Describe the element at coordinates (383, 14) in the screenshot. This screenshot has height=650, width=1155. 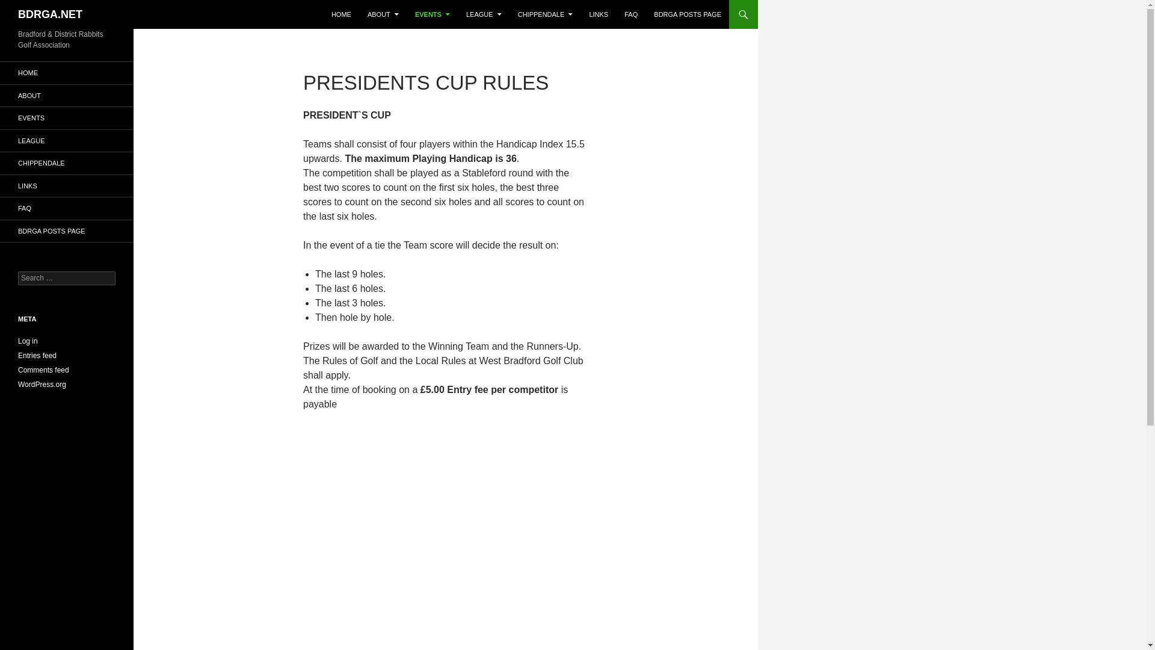
I see `ABOUT` at that location.